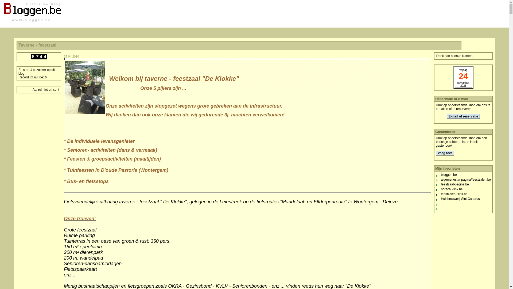 This screenshot has width=513, height=289. What do you see at coordinates (454, 194) in the screenshot?
I see `feestzalen.2link.be` at bounding box center [454, 194].